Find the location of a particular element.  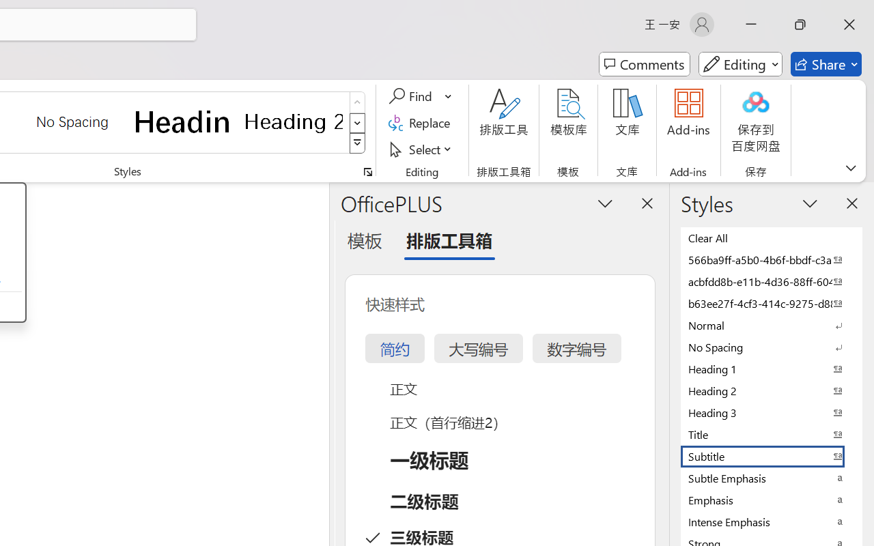

Heading 2 is located at coordinates (294, 121).